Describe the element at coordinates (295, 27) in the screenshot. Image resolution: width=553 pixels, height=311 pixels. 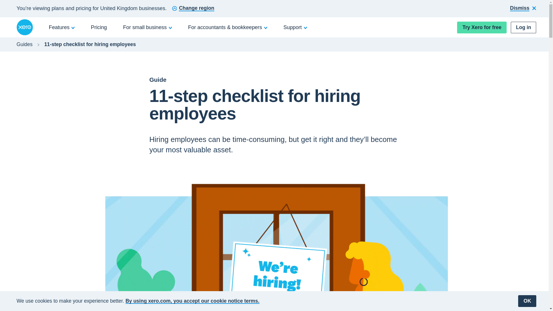
I see `Support` at that location.